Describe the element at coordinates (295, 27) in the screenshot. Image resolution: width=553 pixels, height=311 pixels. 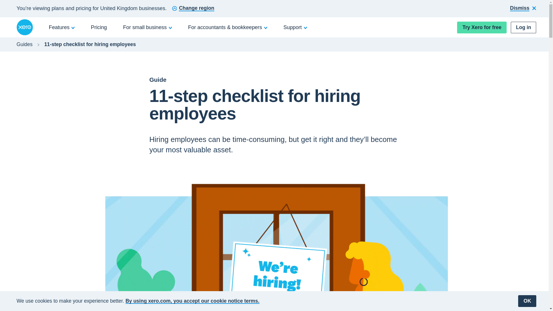
I see `Support` at that location.